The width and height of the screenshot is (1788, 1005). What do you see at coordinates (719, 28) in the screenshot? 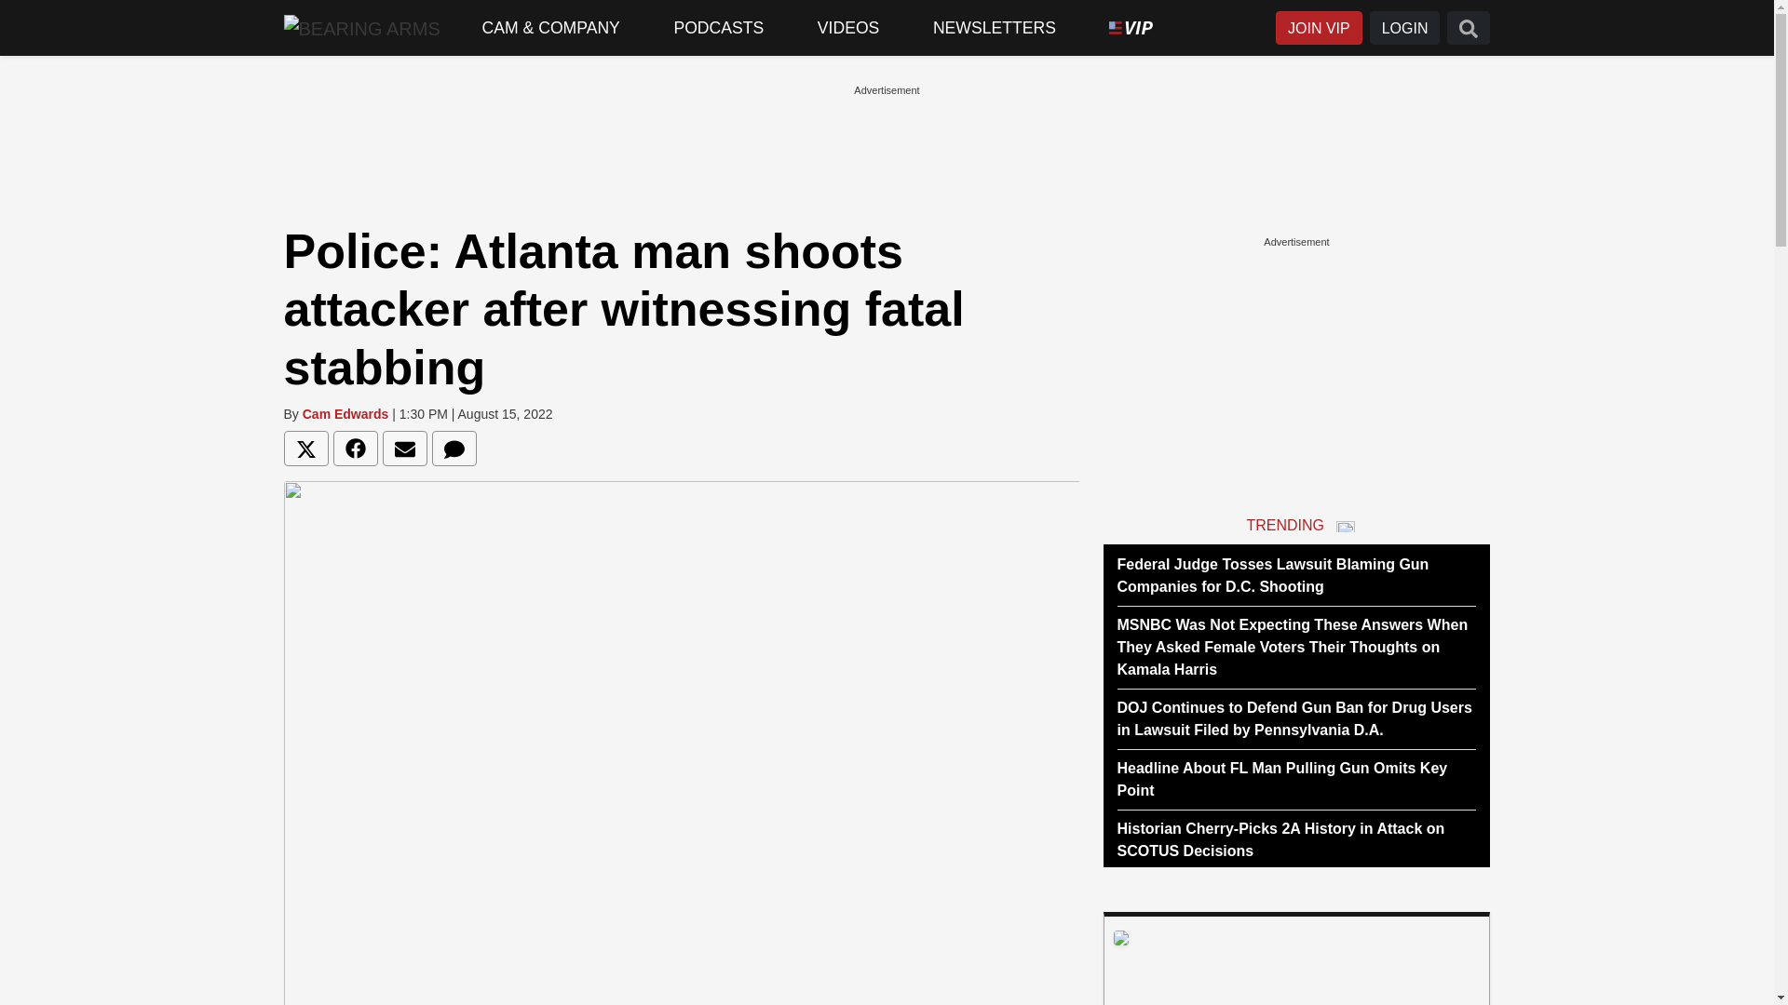
I see `Podcasts` at bounding box center [719, 28].